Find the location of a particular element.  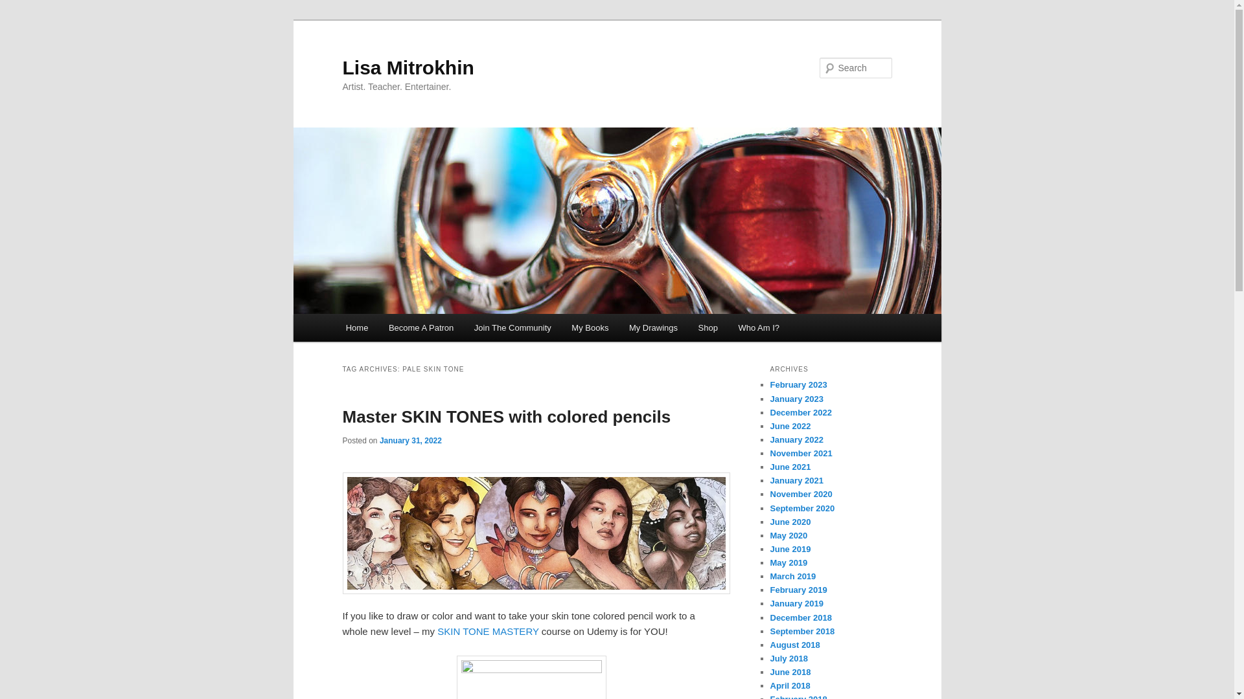

Become A Patron is located at coordinates (421, 327).